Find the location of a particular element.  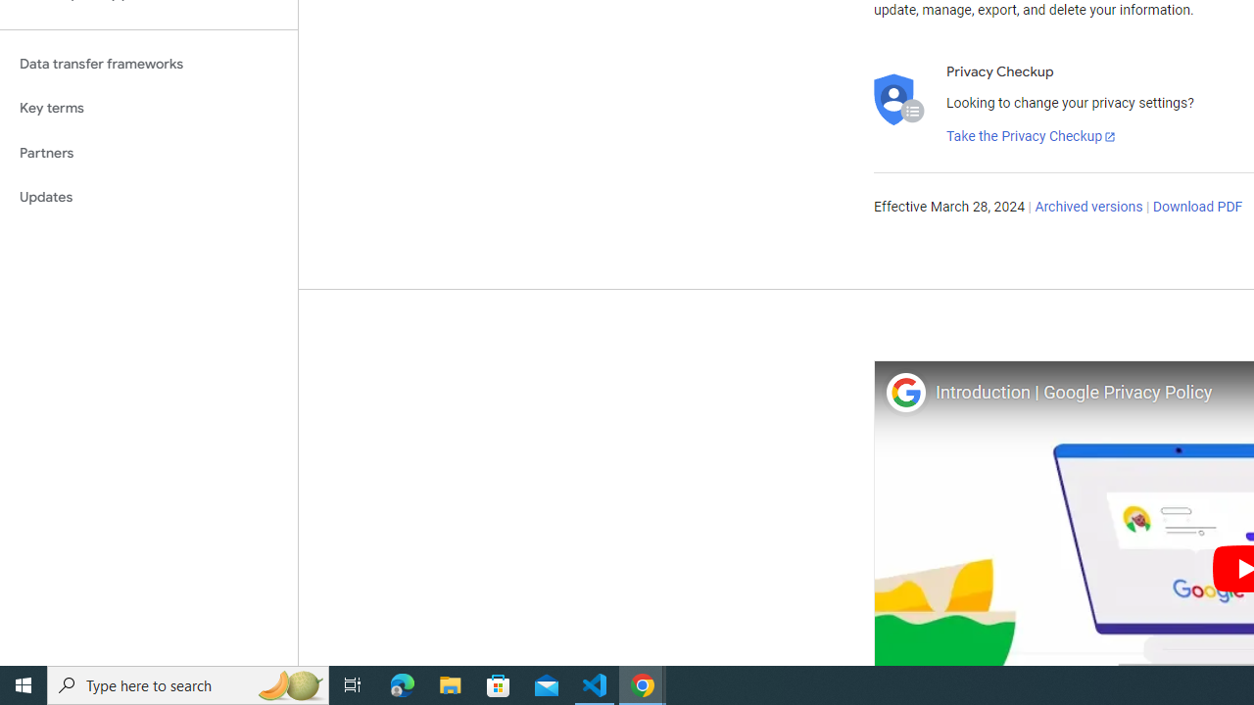

Partners is located at coordinates (149, 153).